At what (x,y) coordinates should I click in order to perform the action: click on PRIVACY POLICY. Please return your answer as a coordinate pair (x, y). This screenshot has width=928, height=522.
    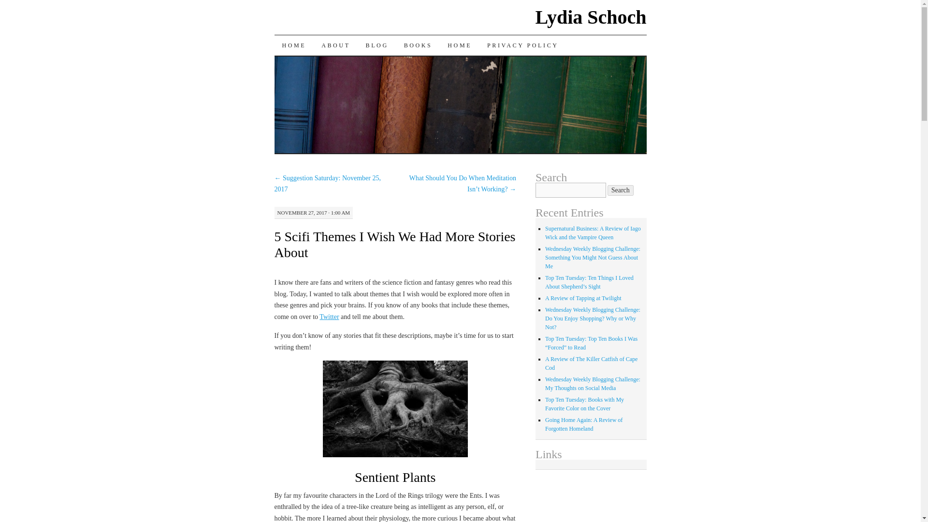
    Looking at the image, I should click on (523, 45).